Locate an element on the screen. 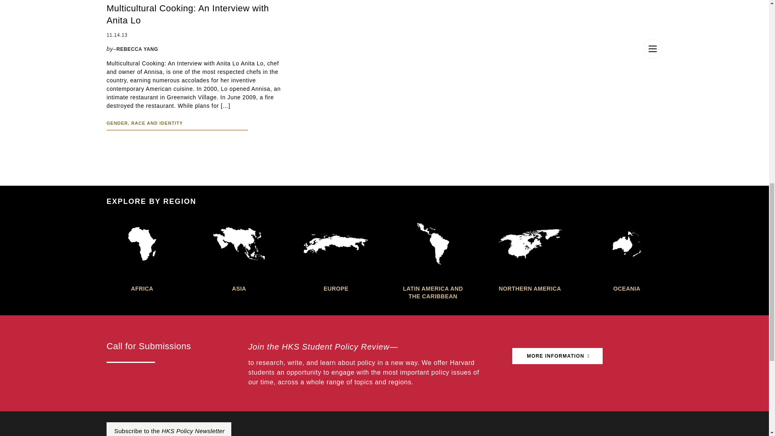  OCEANIA is located at coordinates (626, 254).